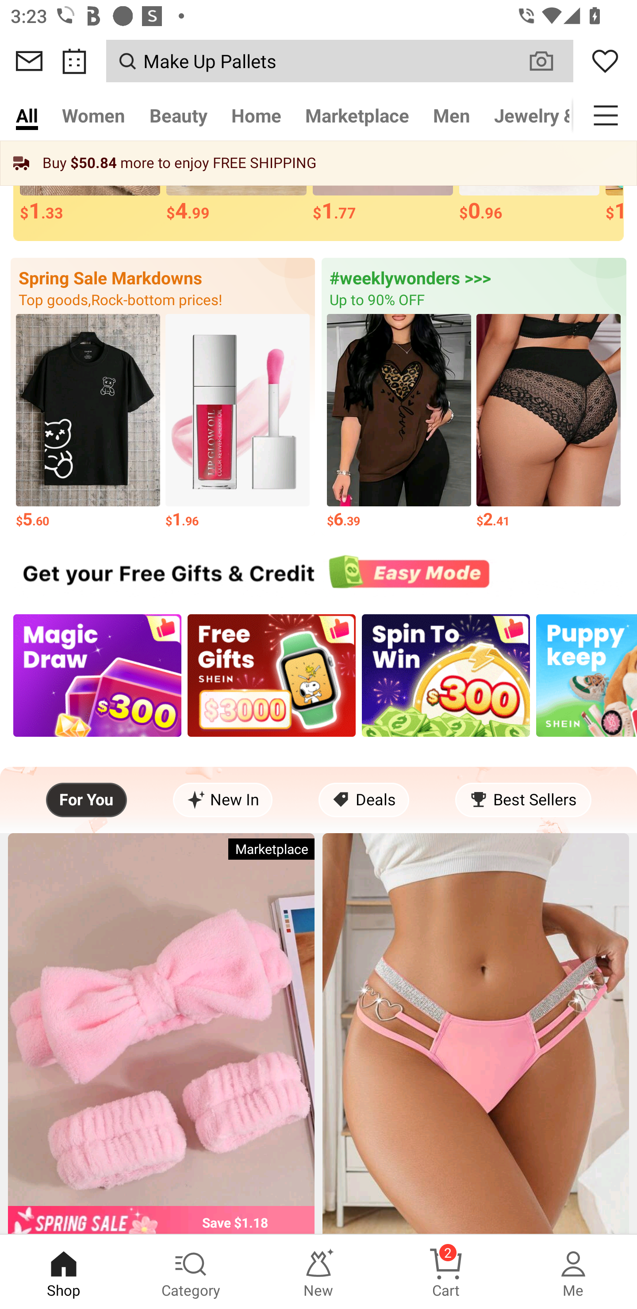 This screenshot has width=637, height=1309. I want to click on $1.96 Price $1.96, so click(237, 422).